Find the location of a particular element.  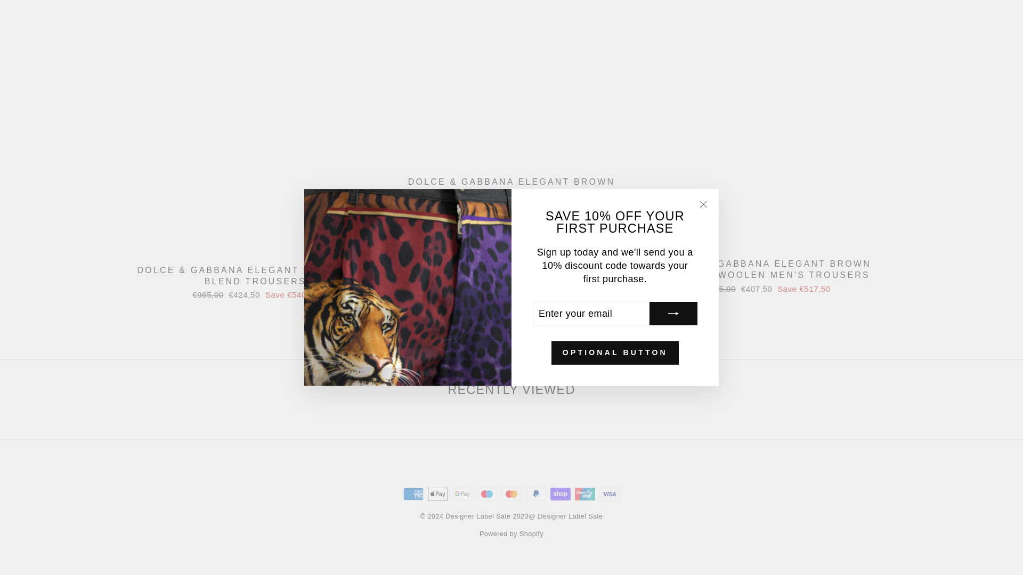

Apple Pay is located at coordinates (437, 494).